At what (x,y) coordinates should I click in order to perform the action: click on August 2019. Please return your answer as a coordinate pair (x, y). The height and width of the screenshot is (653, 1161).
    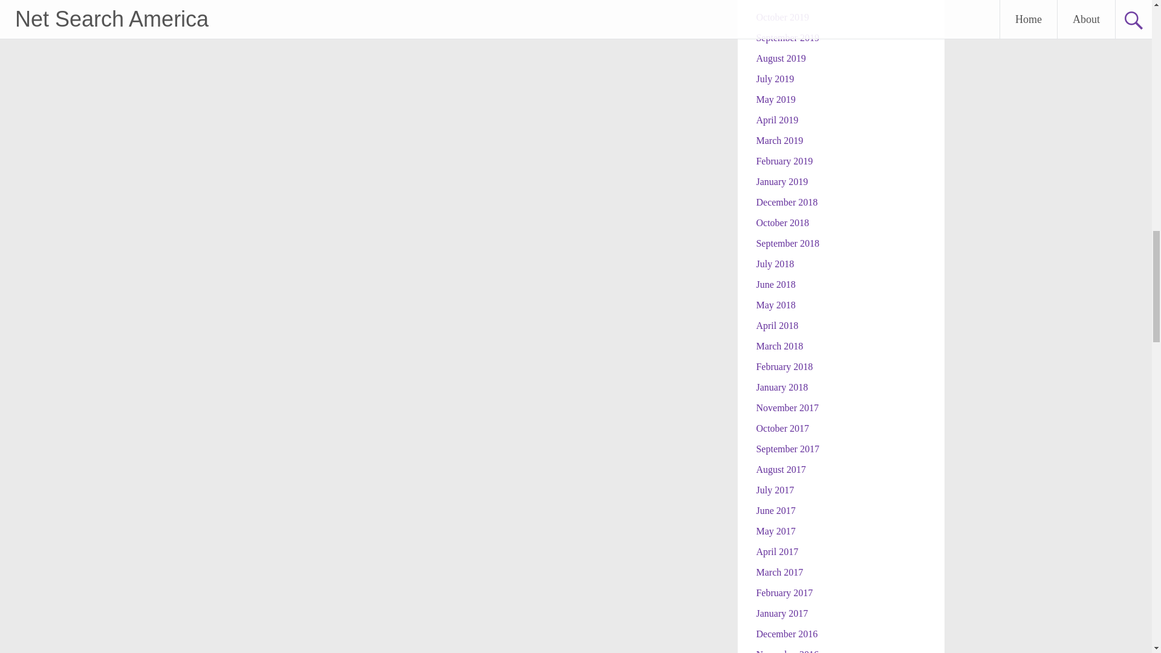
    Looking at the image, I should click on (780, 58).